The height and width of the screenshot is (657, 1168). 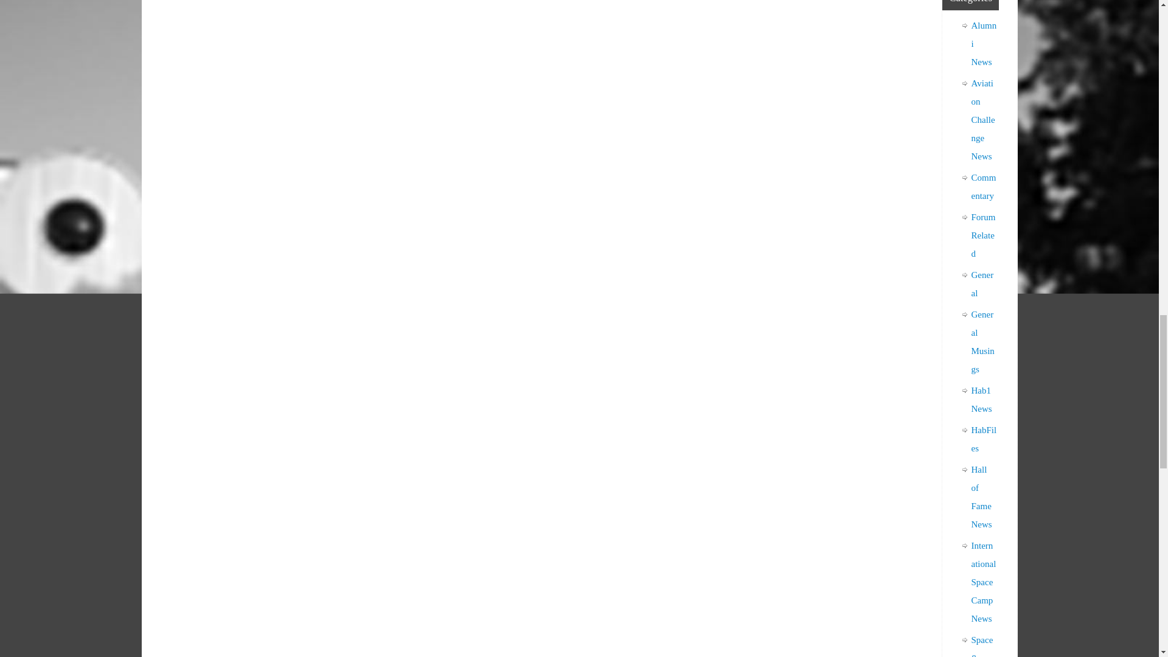 What do you see at coordinates (982, 235) in the screenshot?
I see `Forum Related` at bounding box center [982, 235].